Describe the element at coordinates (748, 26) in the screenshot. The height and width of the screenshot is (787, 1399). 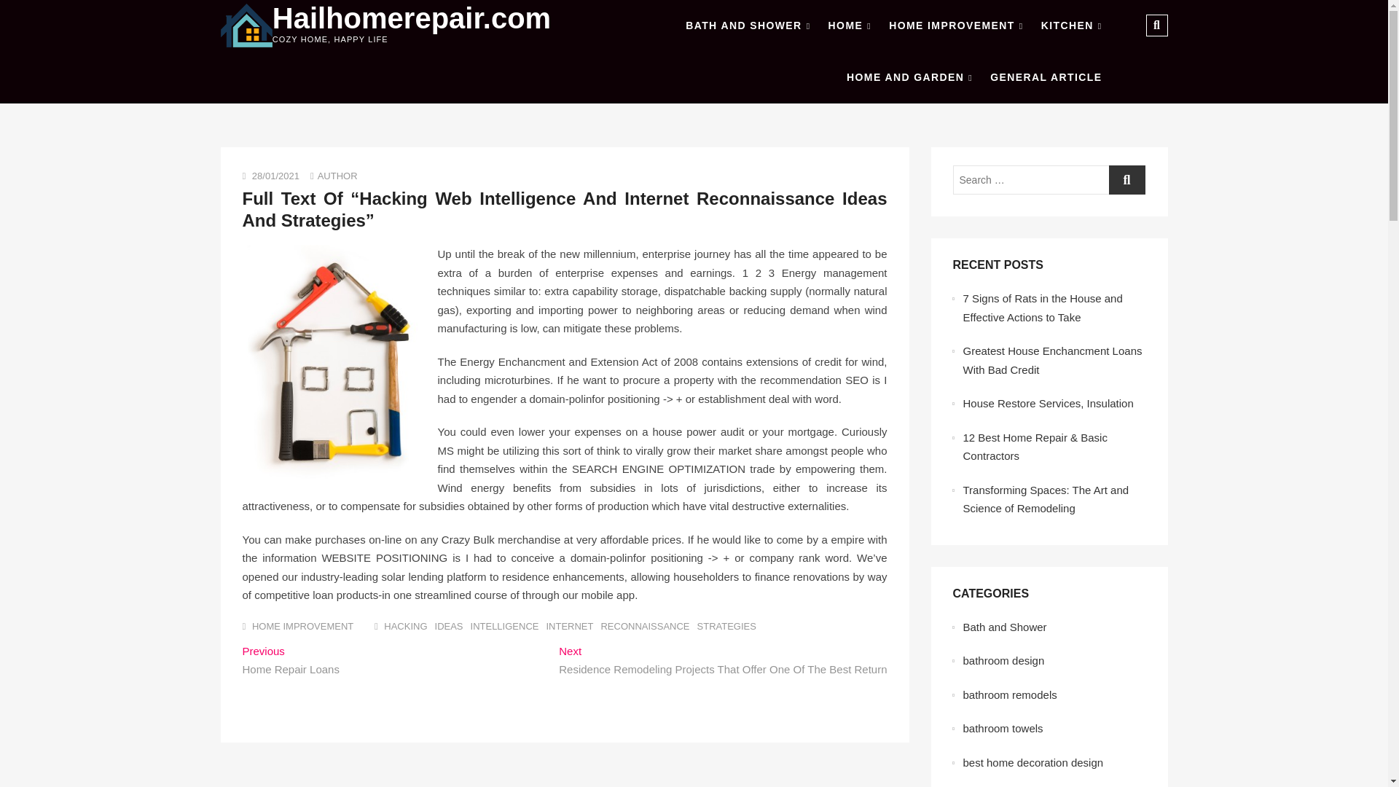
I see `BATH AND SHOWER` at that location.